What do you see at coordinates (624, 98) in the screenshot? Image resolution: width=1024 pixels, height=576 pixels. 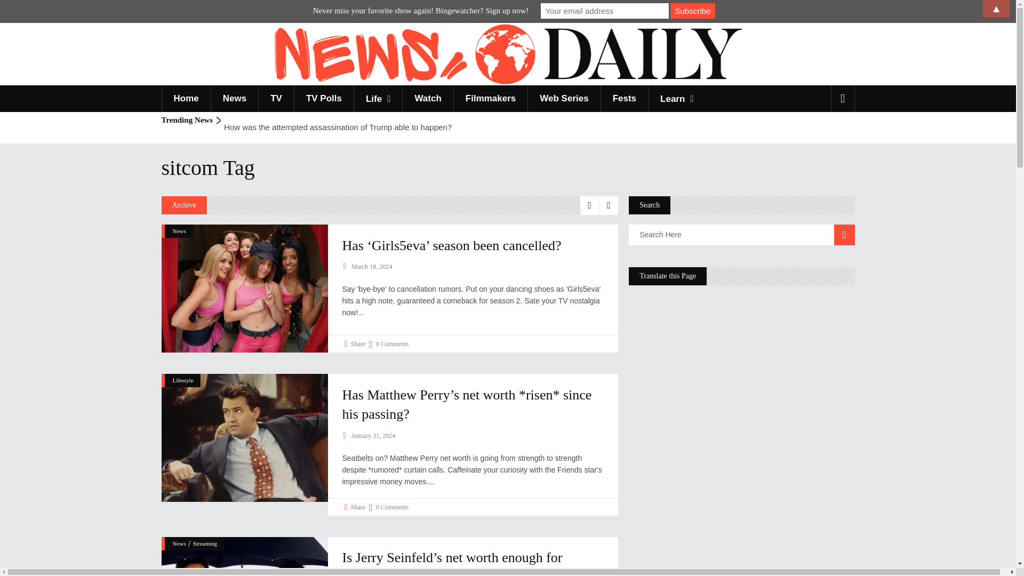 I see `Fests` at bounding box center [624, 98].